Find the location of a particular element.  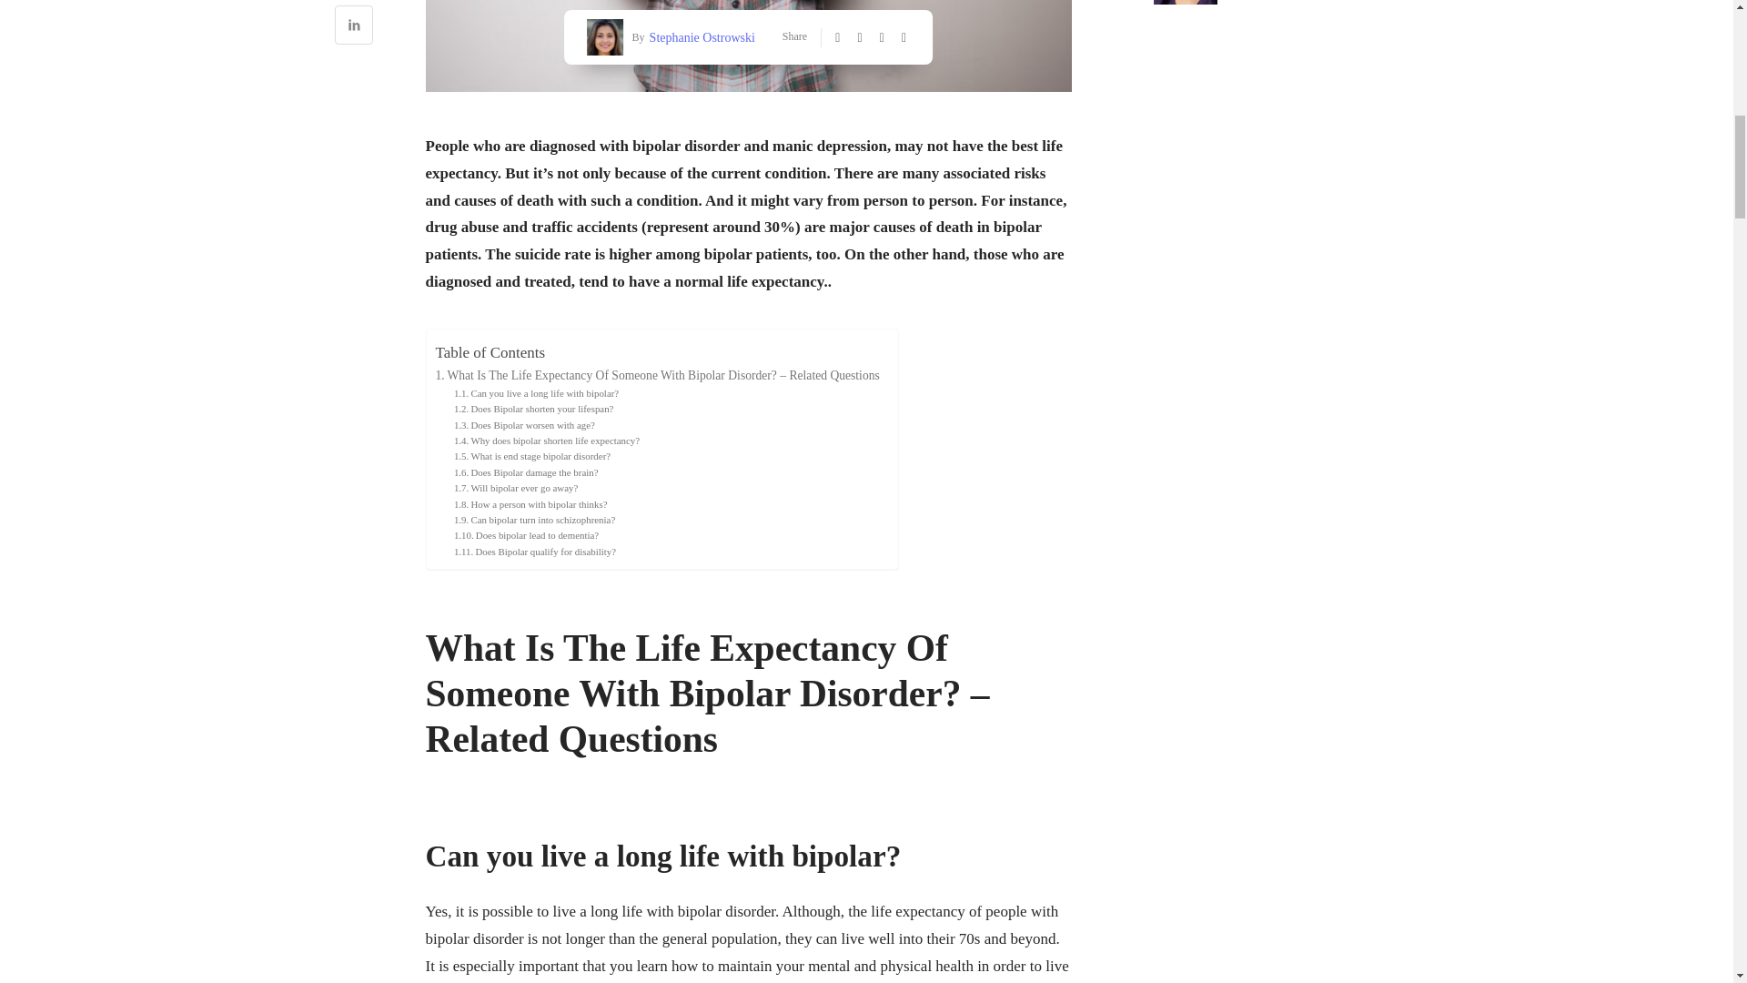

What is end stage bipolar disorder? is located at coordinates (531, 455).